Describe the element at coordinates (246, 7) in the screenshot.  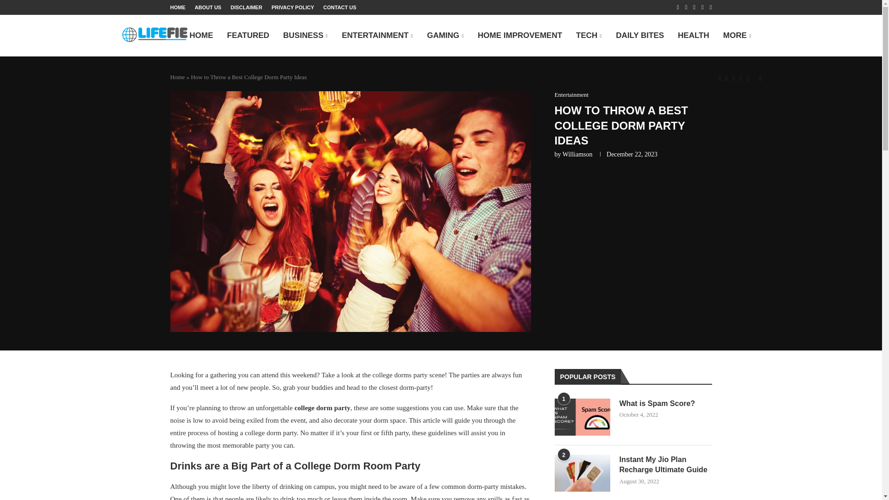
I see `DISCLAIMER` at that location.